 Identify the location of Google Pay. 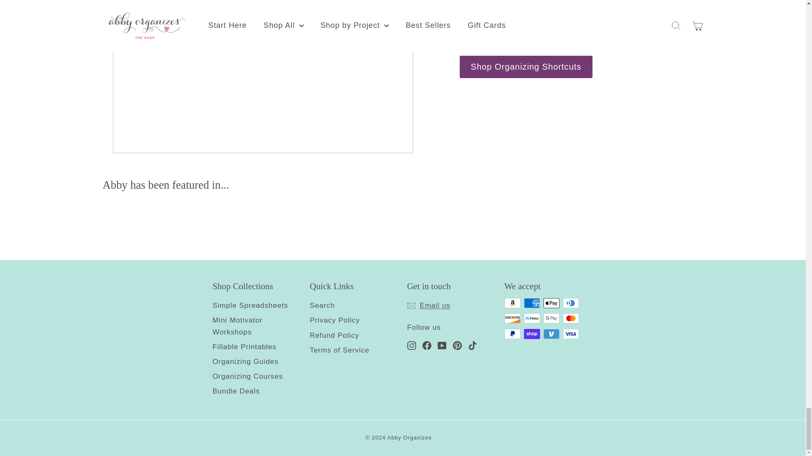
(551, 318).